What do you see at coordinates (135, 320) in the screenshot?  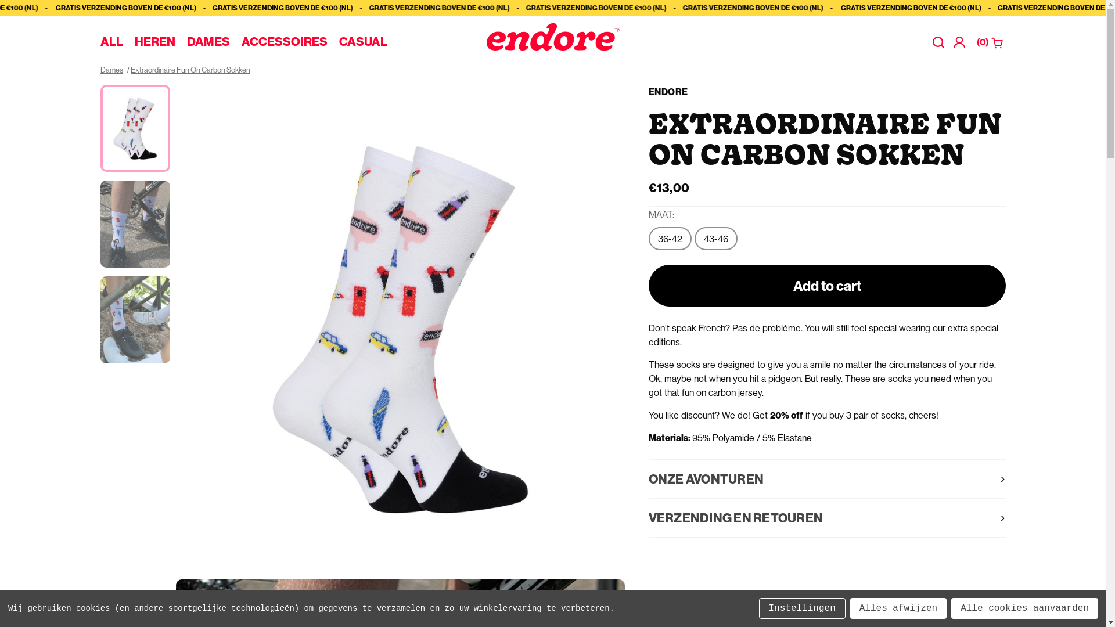 I see `Extraordinaire Fun On Carbon Sokken` at bounding box center [135, 320].